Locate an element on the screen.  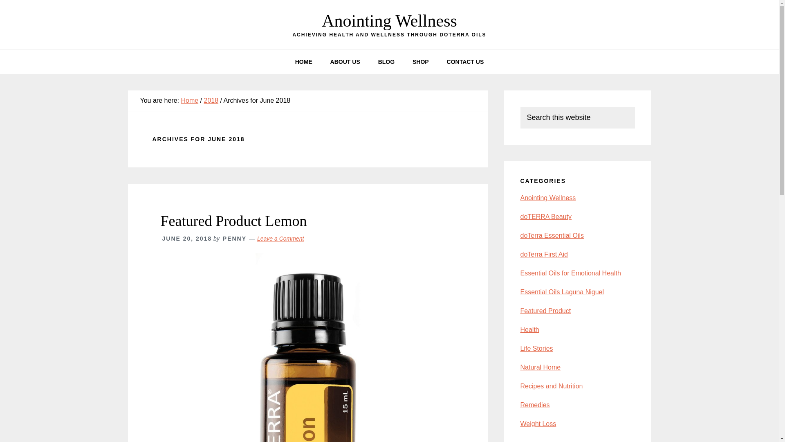
Recipes and Nutrition is located at coordinates (551, 386).